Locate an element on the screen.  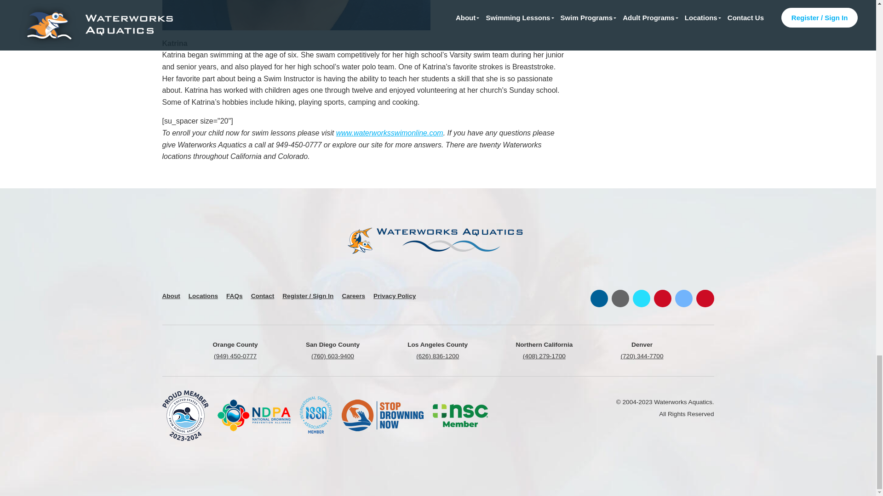
YouTube is located at coordinates (705, 298).